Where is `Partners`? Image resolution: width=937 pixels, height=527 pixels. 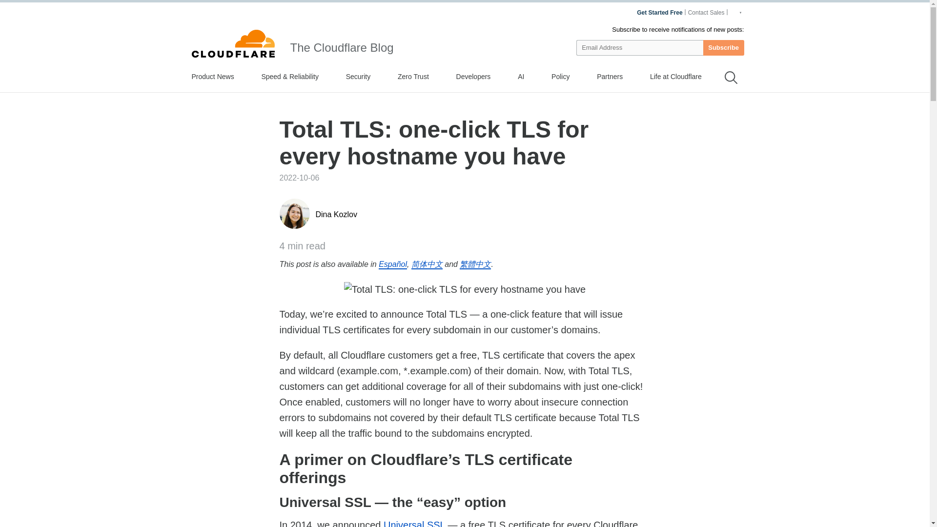 Partners is located at coordinates (610, 76).